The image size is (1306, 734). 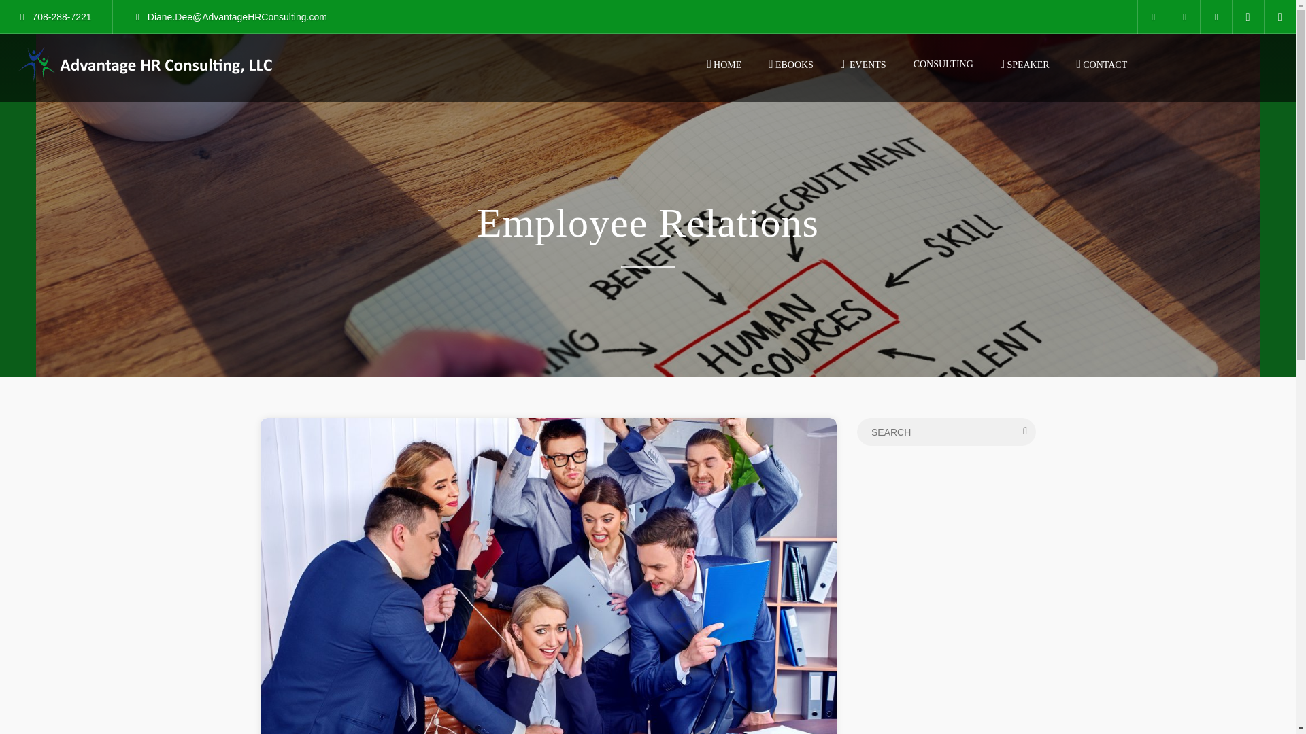 I want to click on HOME, so click(x=720, y=64).